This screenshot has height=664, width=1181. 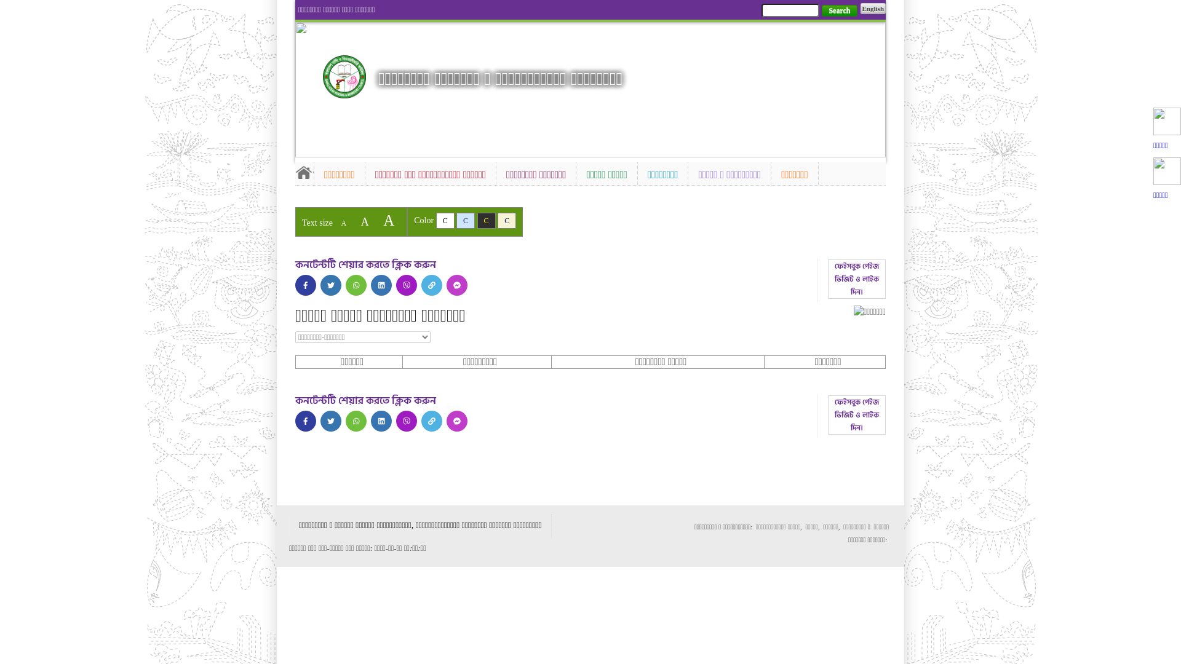 I want to click on Home, so click(x=304, y=172).